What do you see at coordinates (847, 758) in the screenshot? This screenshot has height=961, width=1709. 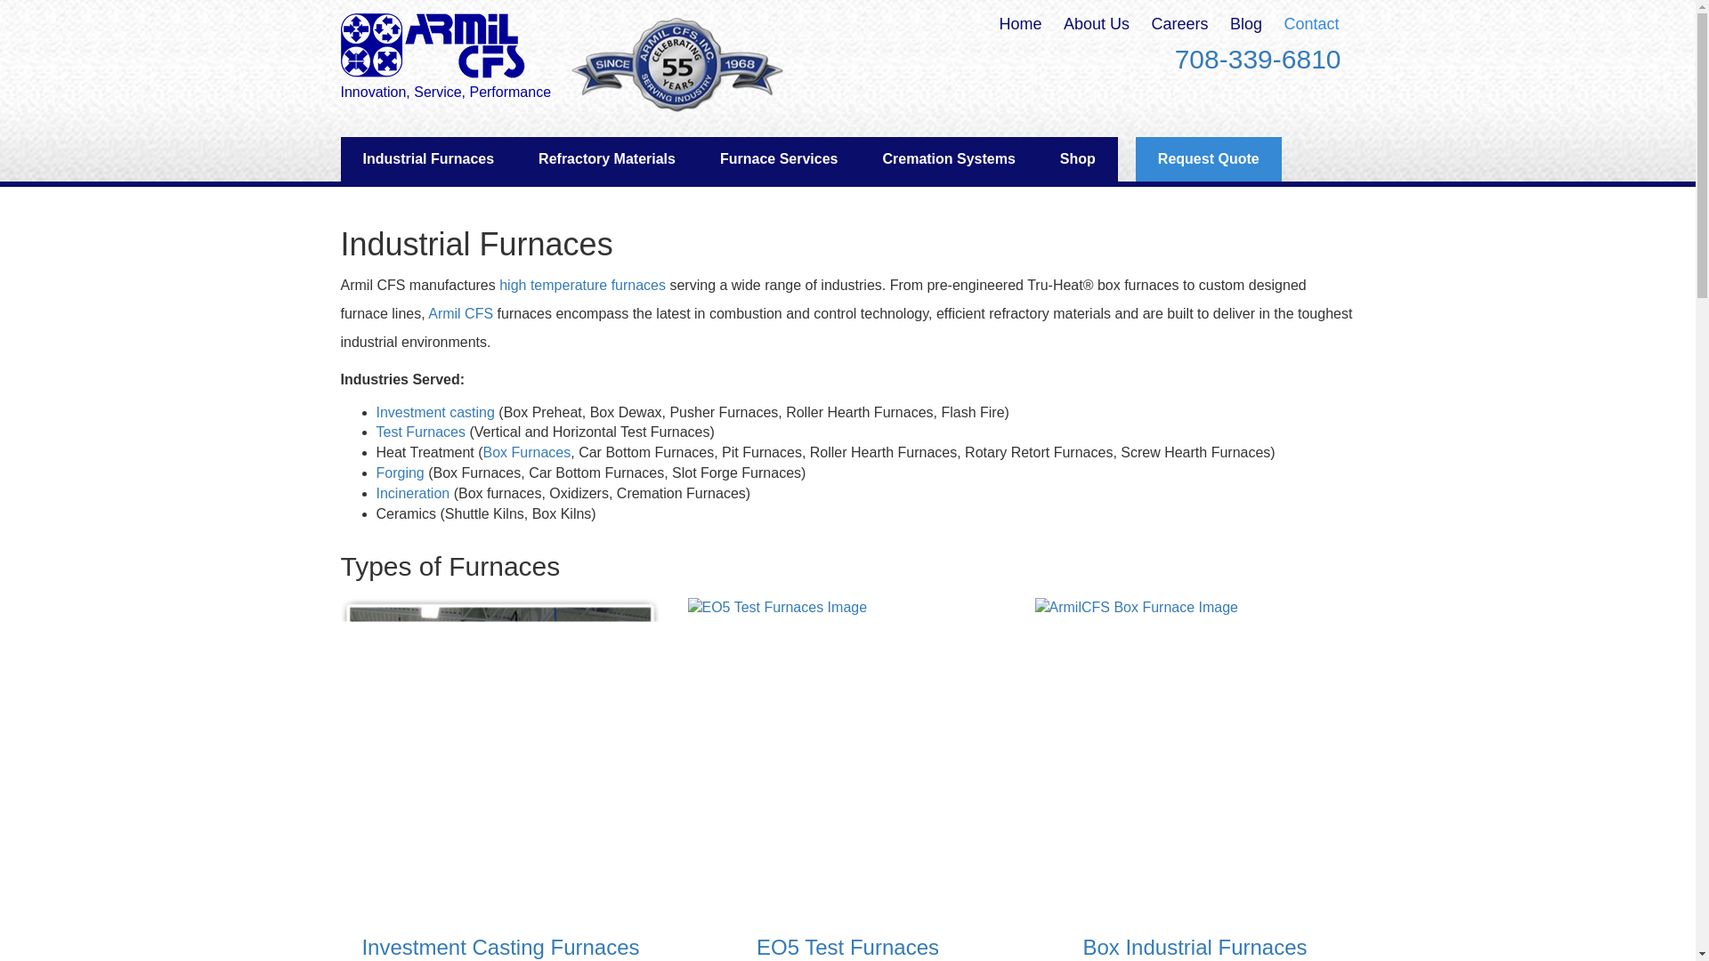 I see `EO5 Test Furnaces` at bounding box center [847, 758].